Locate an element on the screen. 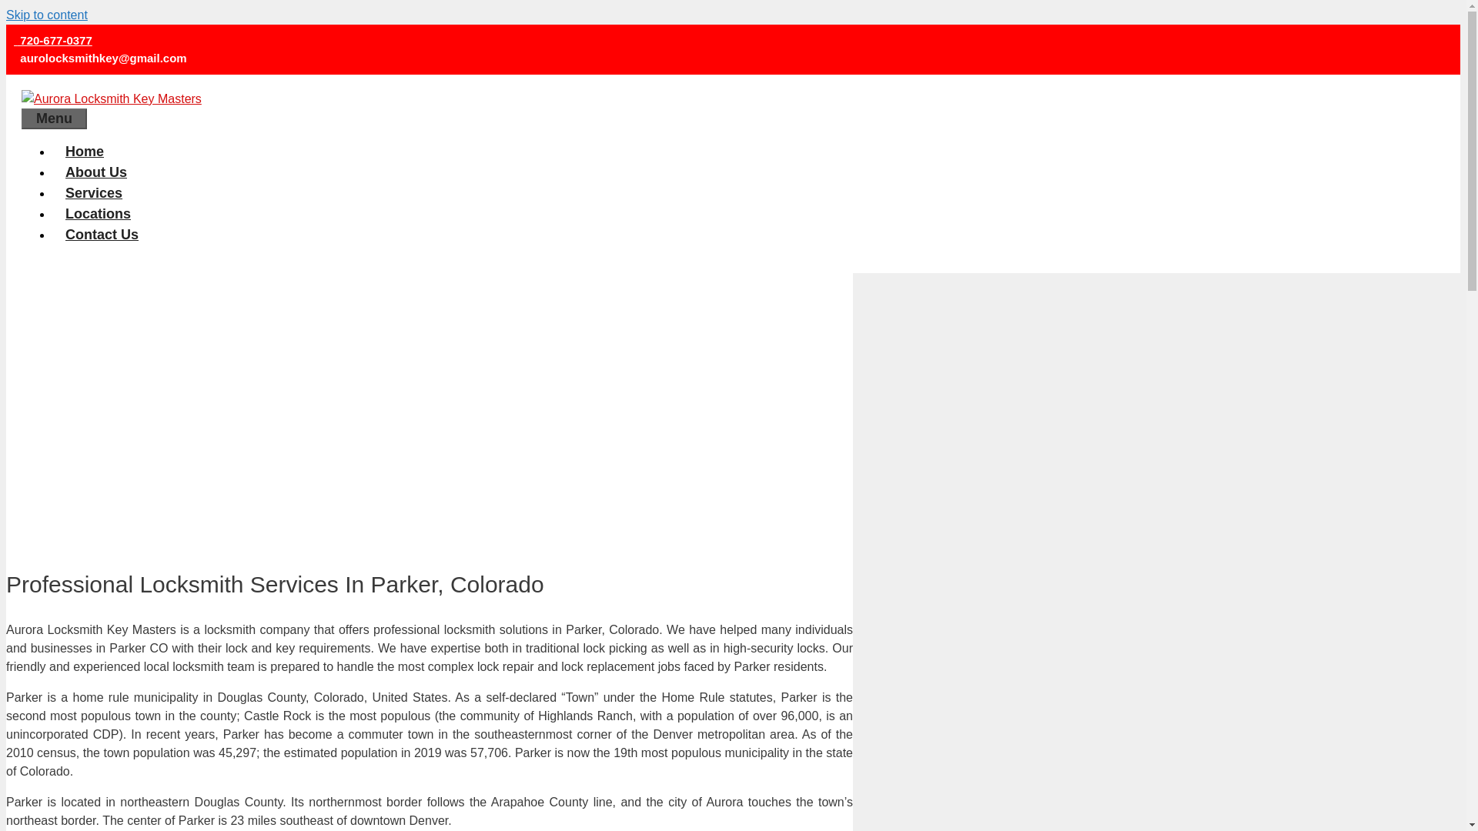 The image size is (1478, 831). Contact Us is located at coordinates (102, 234).